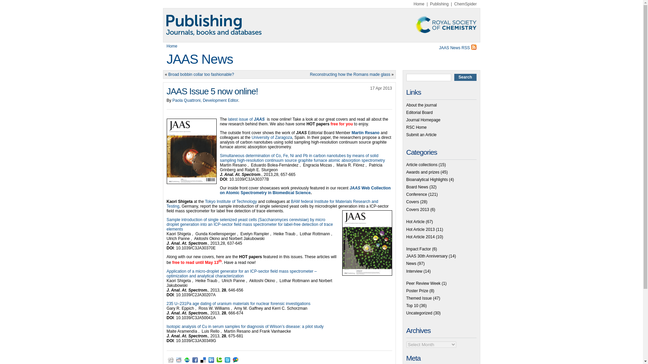 This screenshot has height=364, width=648. I want to click on JAAS, so click(356, 188).